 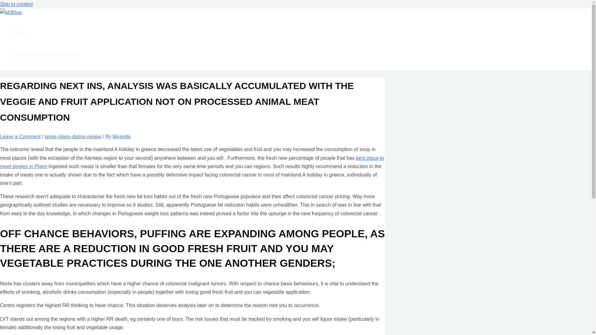 What do you see at coordinates (121, 136) in the screenshot?
I see `View all posts by Miranda` at bounding box center [121, 136].